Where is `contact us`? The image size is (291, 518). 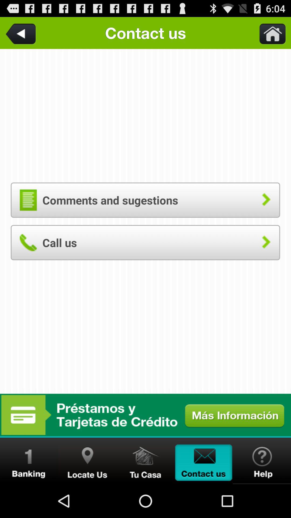 contact us is located at coordinates (204, 461).